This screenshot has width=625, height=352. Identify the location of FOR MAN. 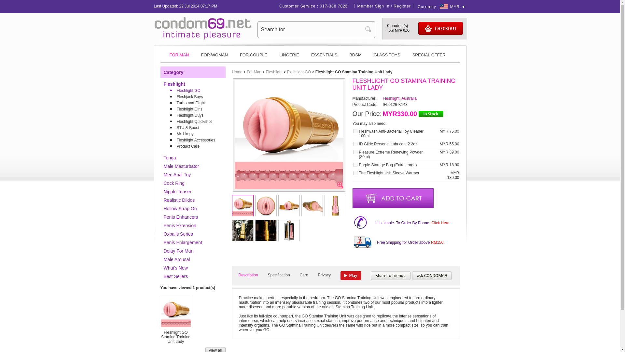
(179, 57).